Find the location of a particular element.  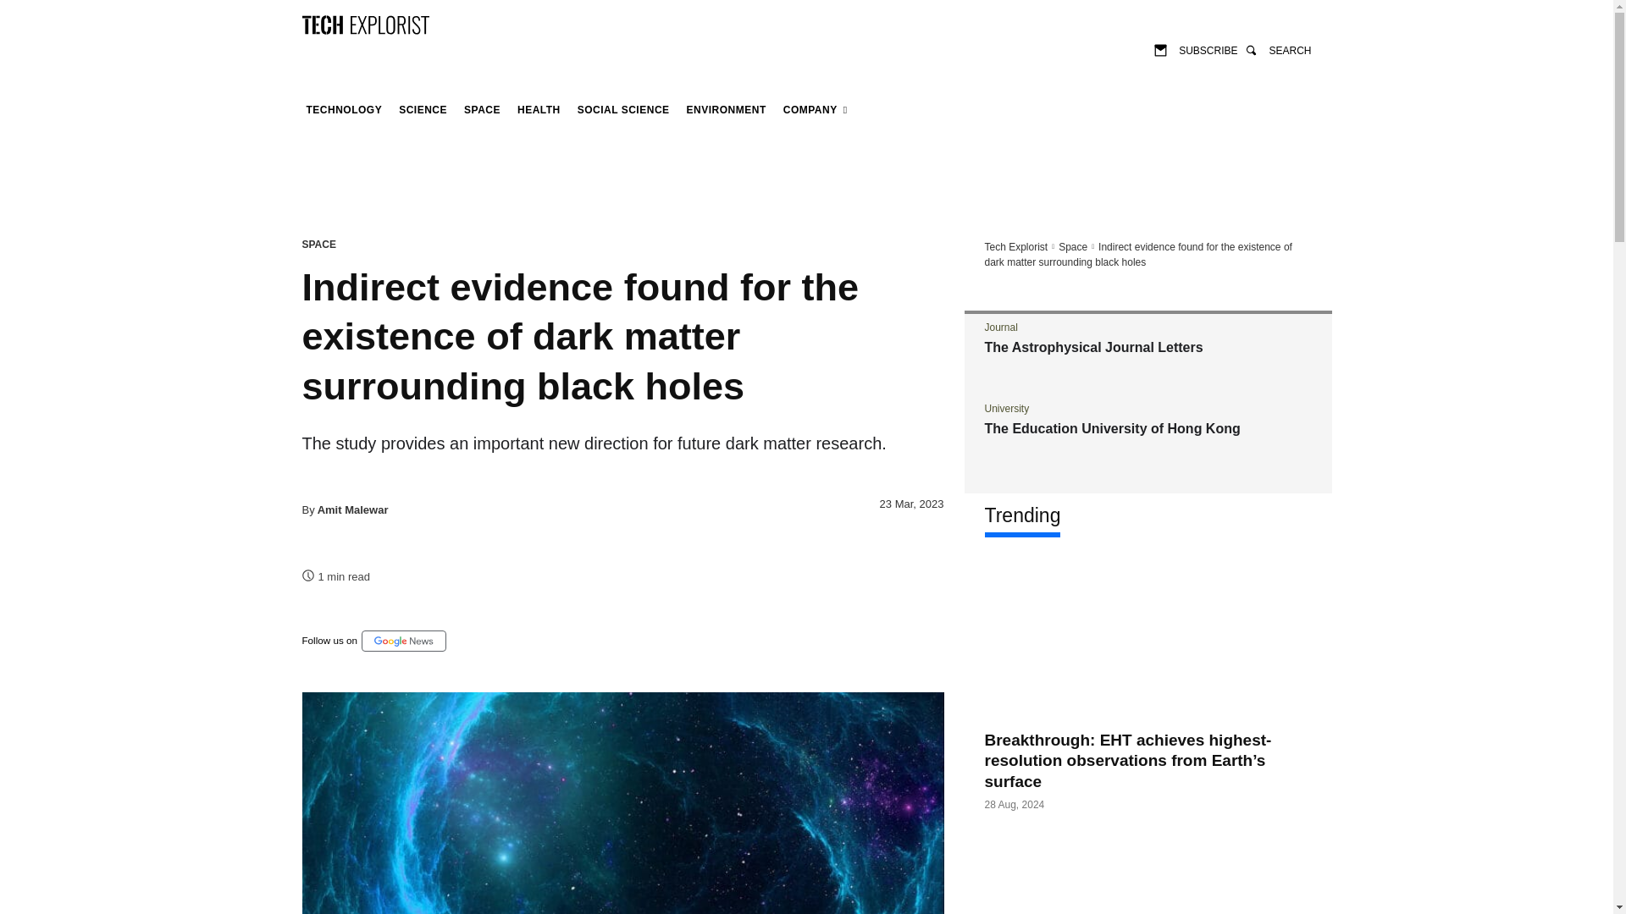

SCIENCE is located at coordinates (423, 110).